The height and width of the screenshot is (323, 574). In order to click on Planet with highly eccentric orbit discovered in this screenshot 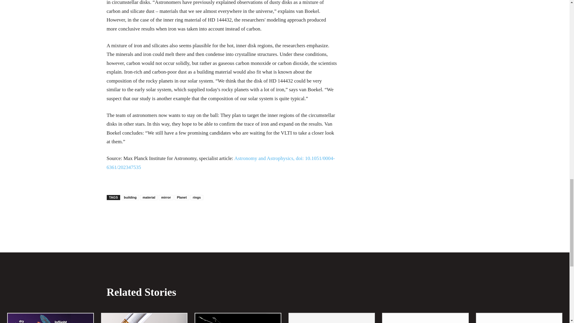, I will do `click(331, 318)`.